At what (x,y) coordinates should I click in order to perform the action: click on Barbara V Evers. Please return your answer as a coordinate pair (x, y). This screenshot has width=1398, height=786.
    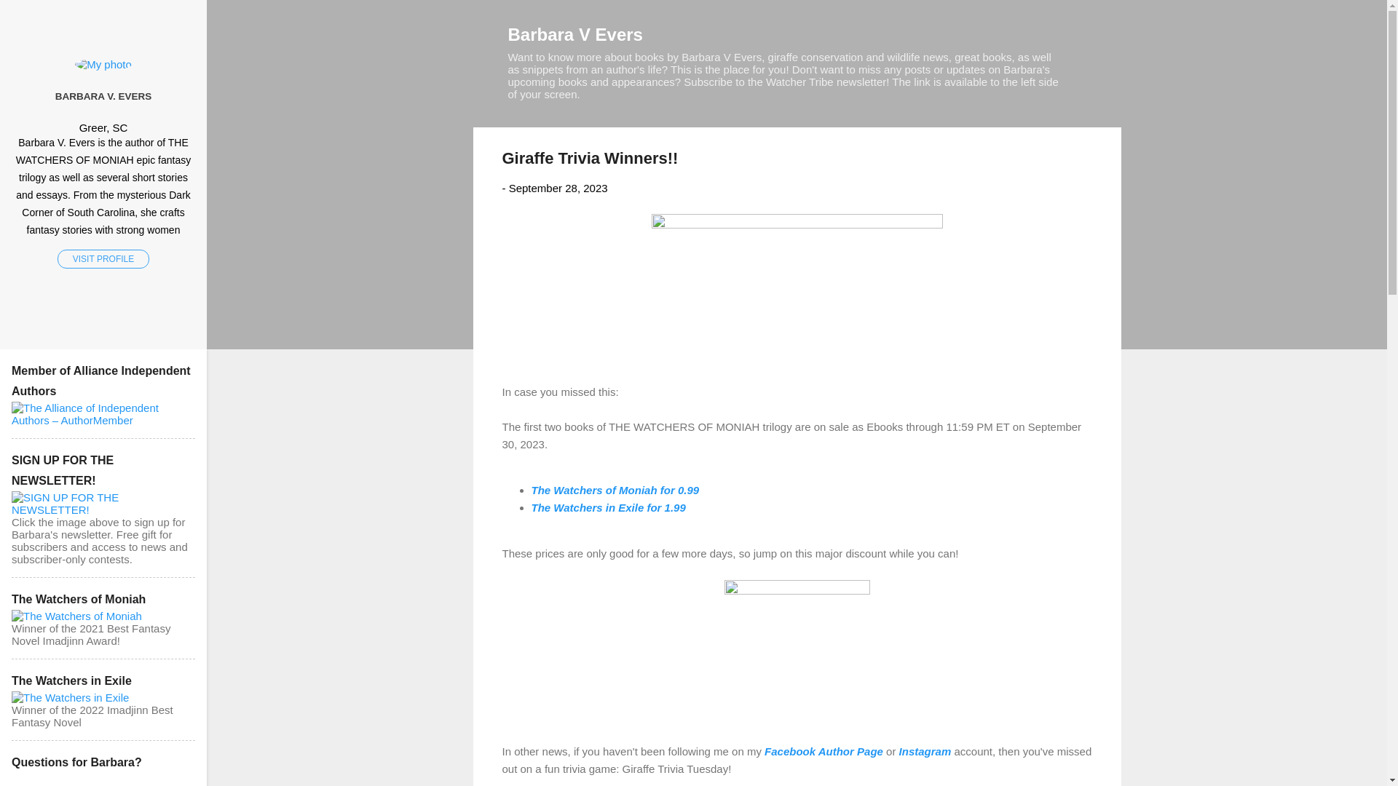
    Looking at the image, I should click on (575, 33).